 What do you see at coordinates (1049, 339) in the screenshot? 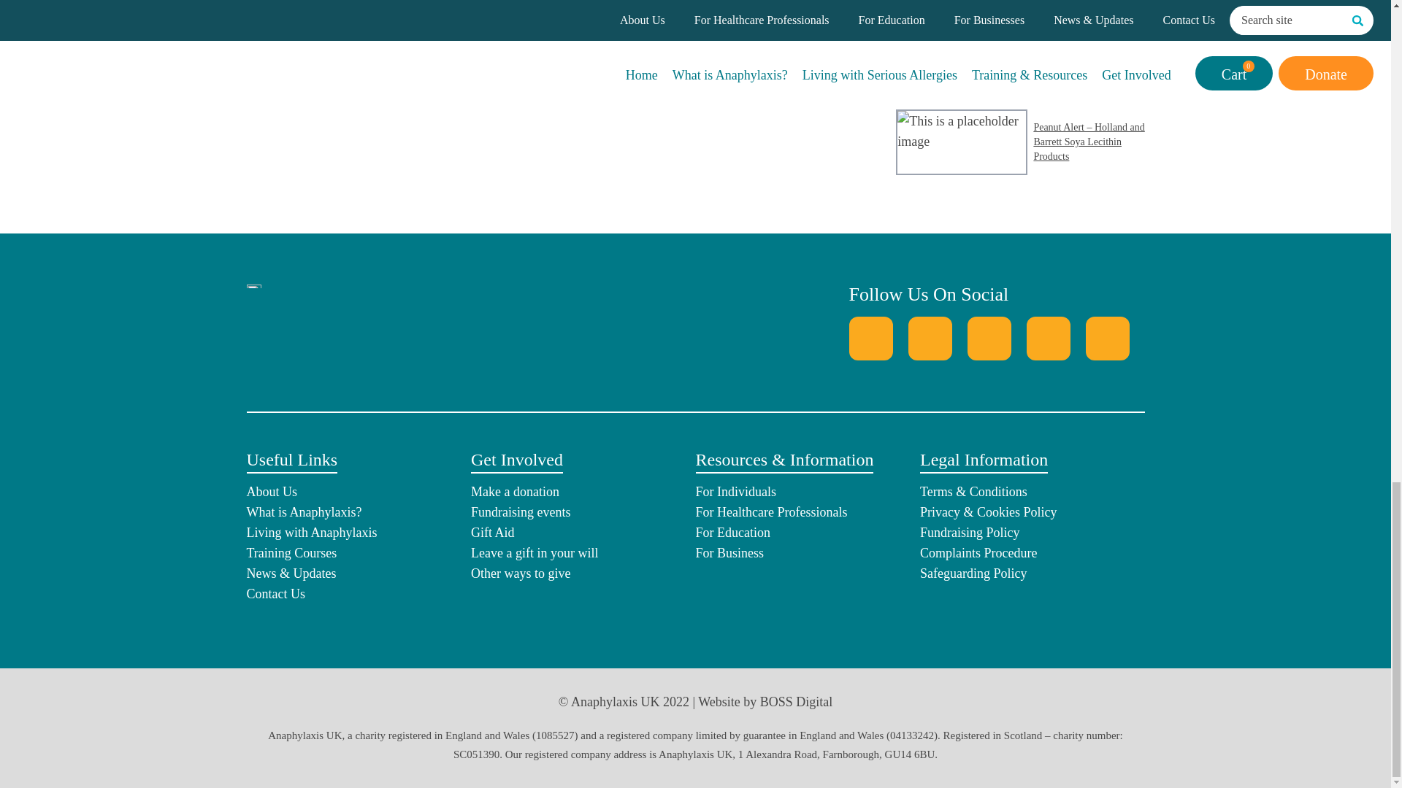
I see `Linked In` at bounding box center [1049, 339].